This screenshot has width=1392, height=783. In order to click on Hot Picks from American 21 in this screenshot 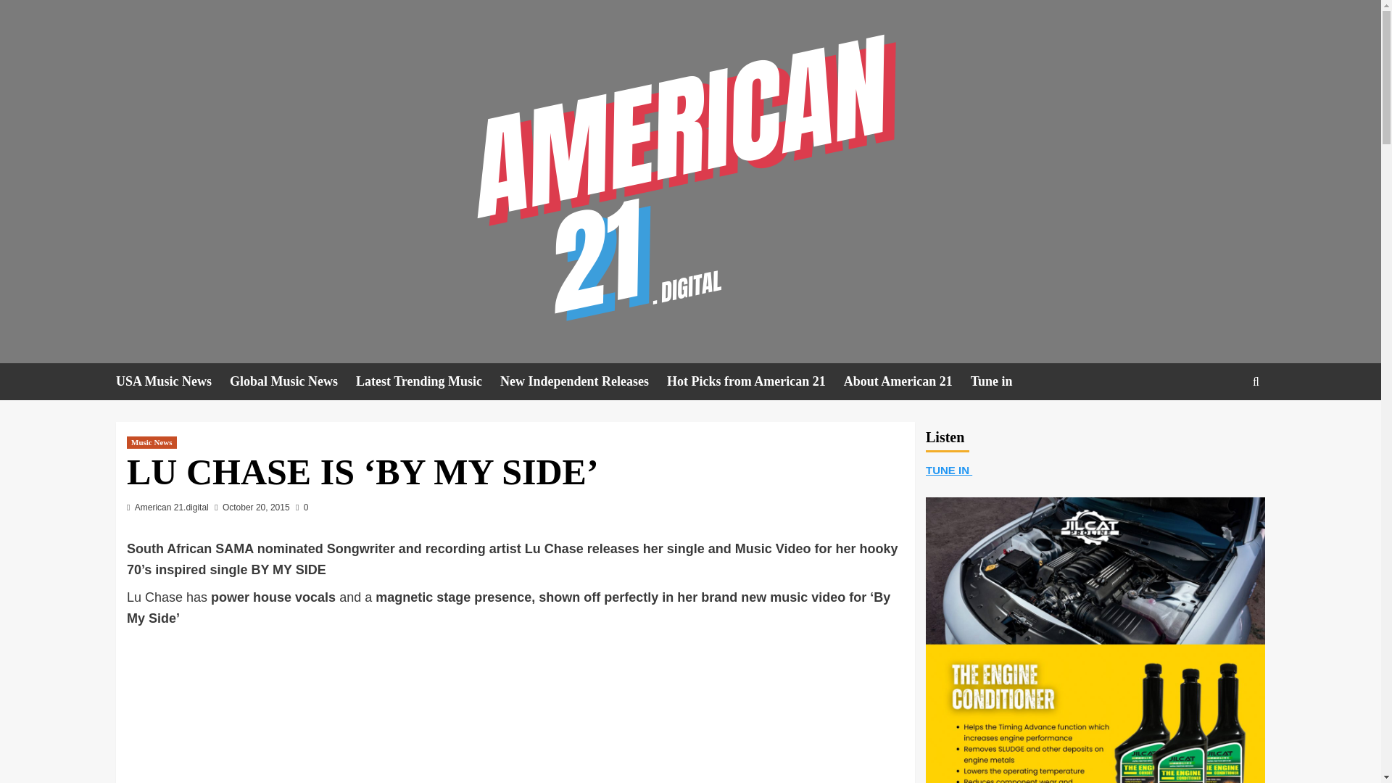, I will do `click(755, 381)`.